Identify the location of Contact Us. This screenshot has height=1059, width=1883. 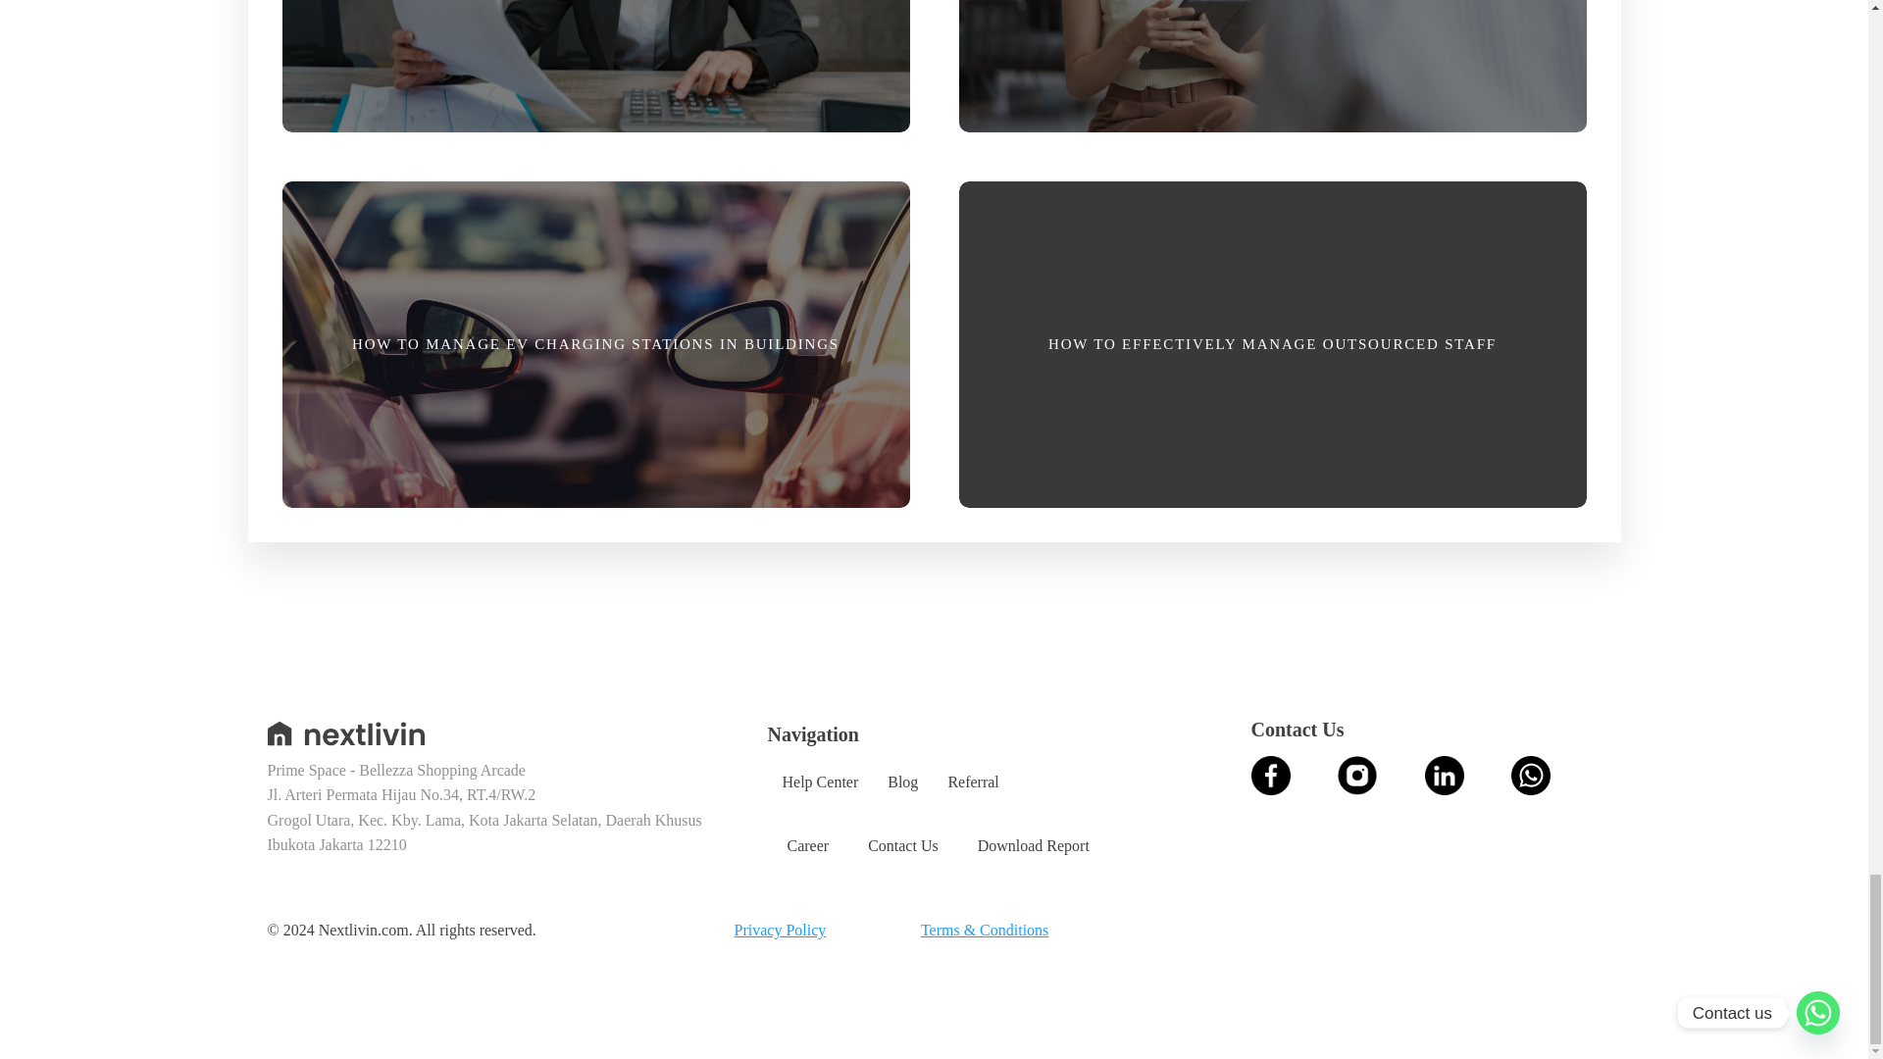
(903, 846).